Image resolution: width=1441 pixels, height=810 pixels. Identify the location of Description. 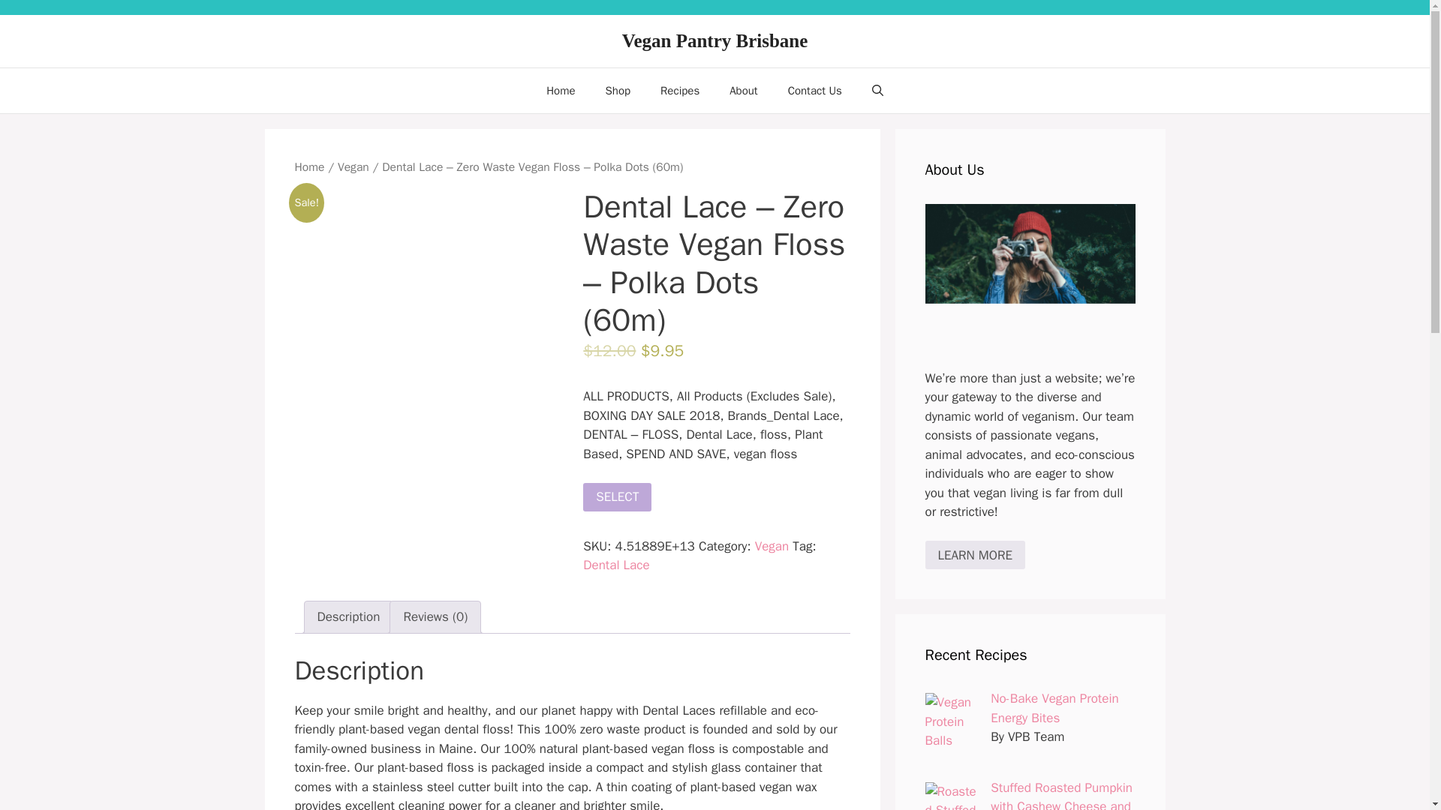
(348, 617).